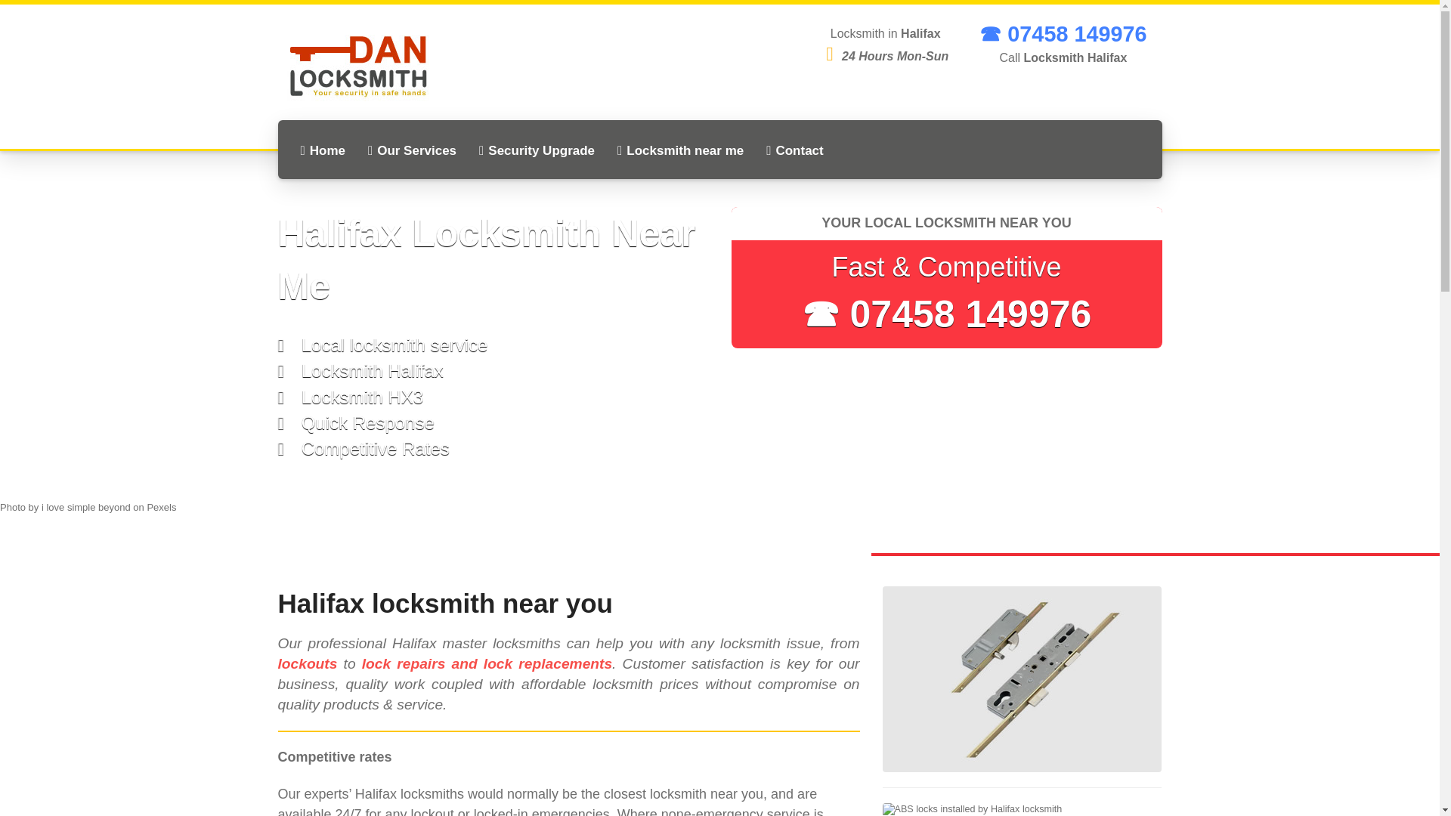  What do you see at coordinates (322, 150) in the screenshot?
I see `Locksmith in Halifax` at bounding box center [322, 150].